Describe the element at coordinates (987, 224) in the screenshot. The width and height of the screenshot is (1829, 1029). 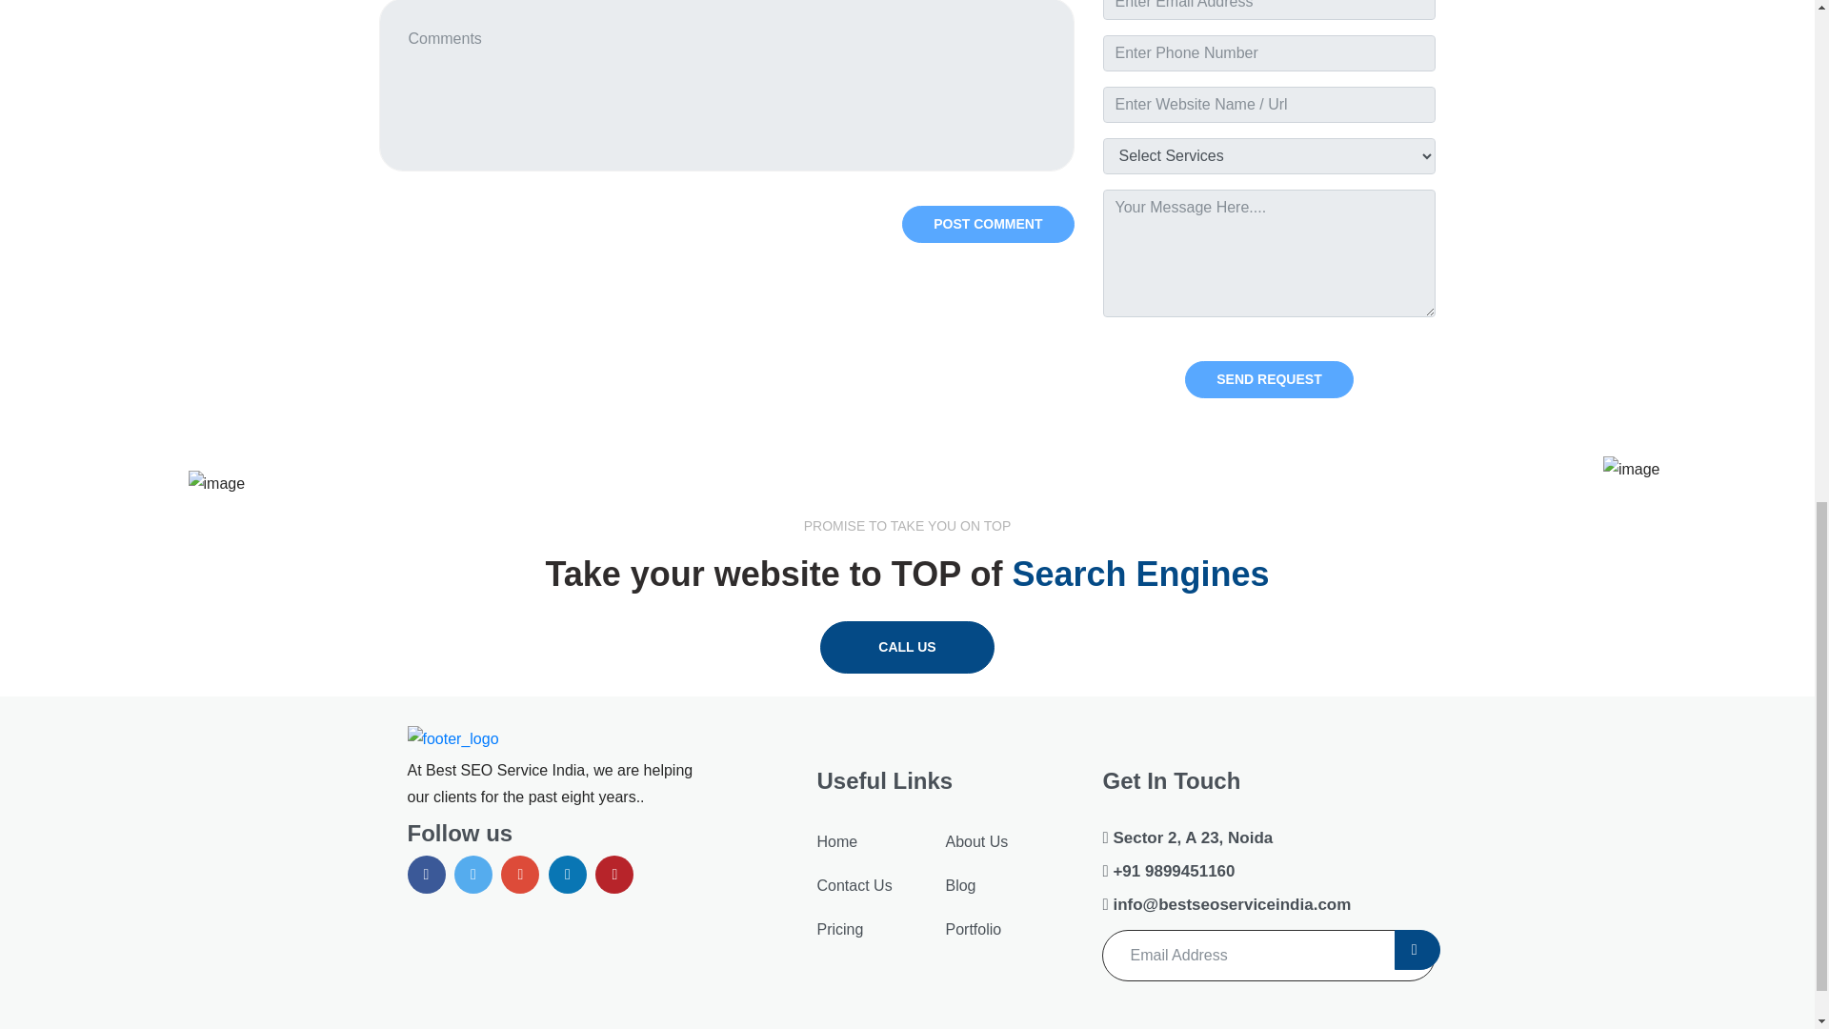
I see `POST COMMENT` at that location.